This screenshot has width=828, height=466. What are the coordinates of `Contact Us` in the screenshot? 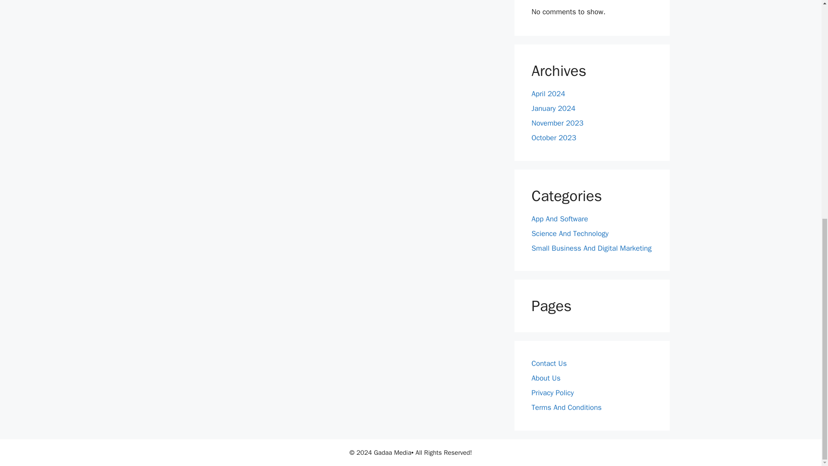 It's located at (549, 363).